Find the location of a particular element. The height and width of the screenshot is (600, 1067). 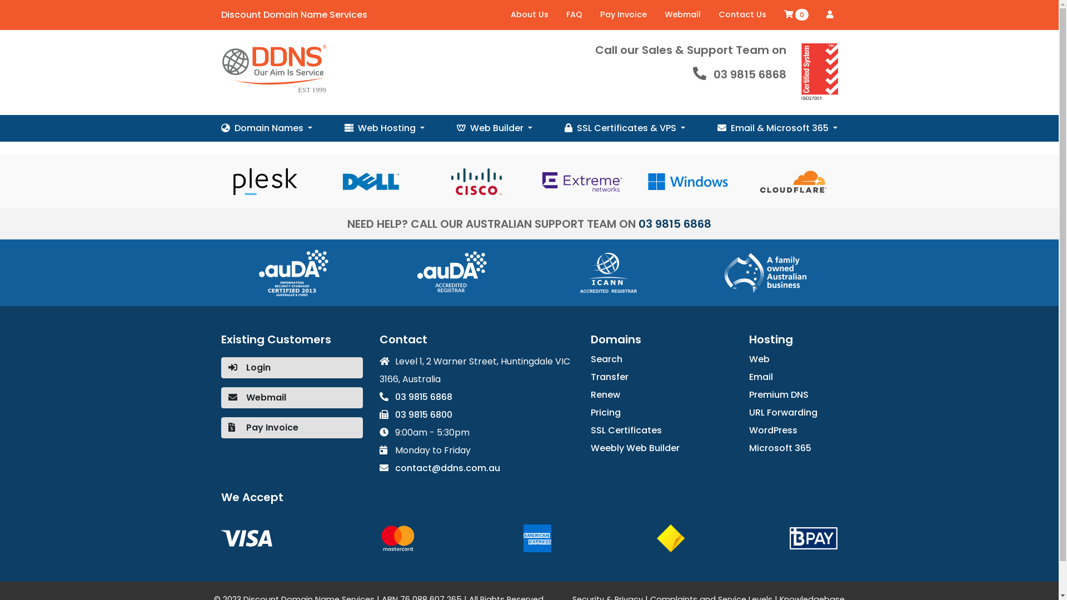

Login is located at coordinates (829, 14).